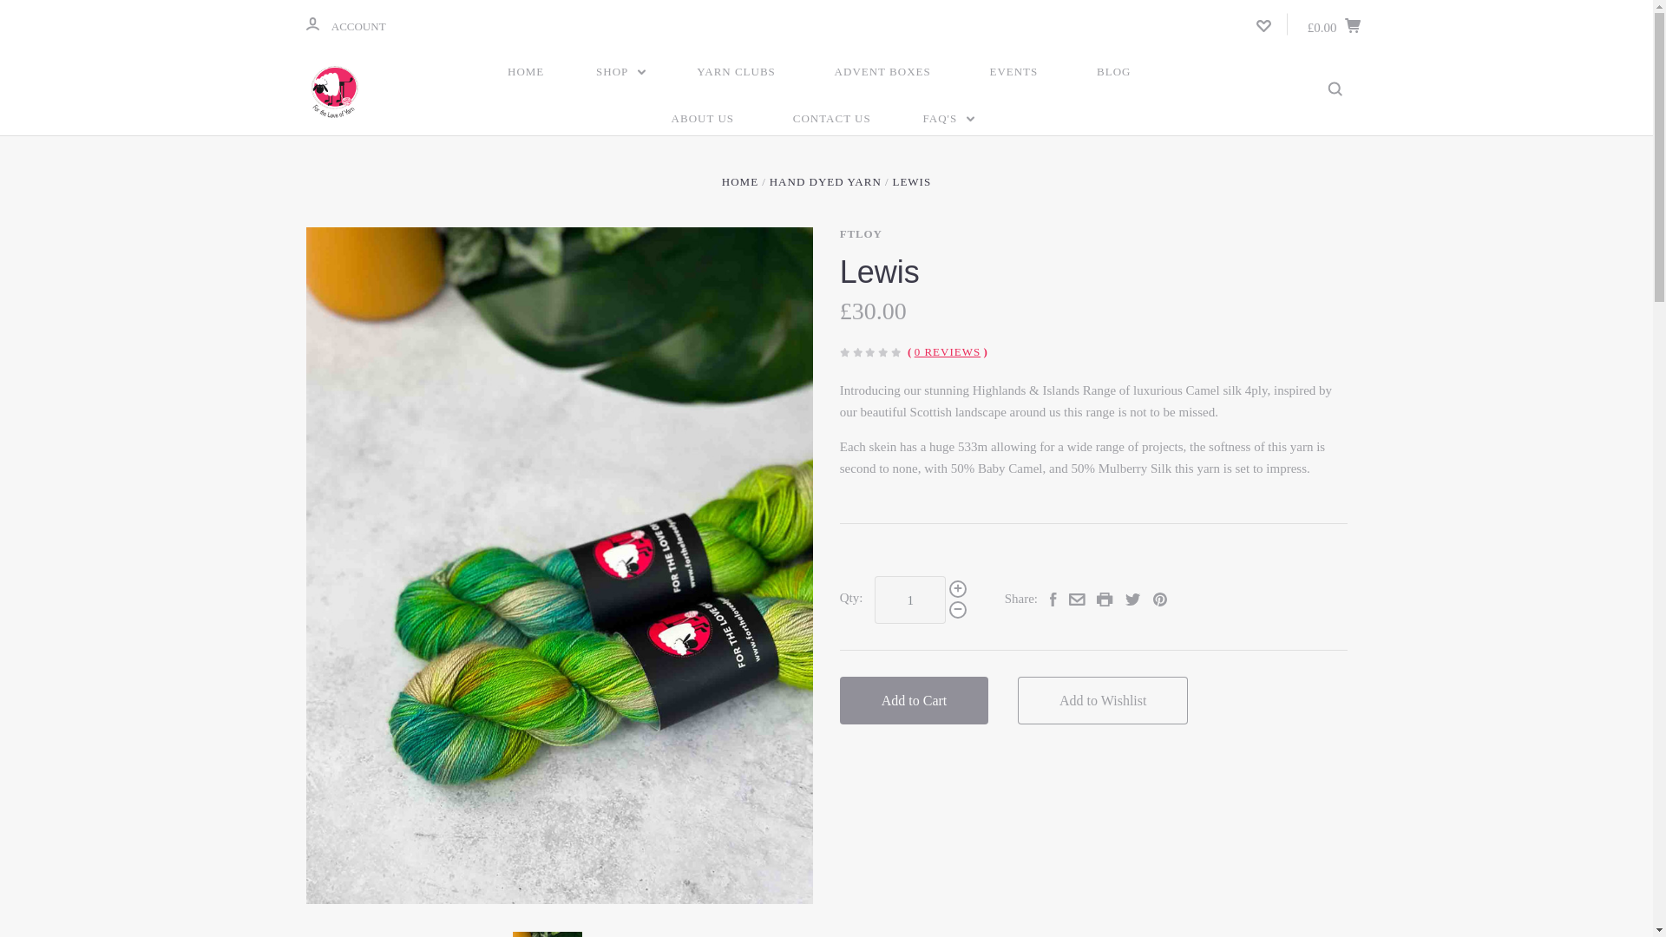 The image size is (1666, 937). What do you see at coordinates (1078, 599) in the screenshot?
I see `email` at bounding box center [1078, 599].